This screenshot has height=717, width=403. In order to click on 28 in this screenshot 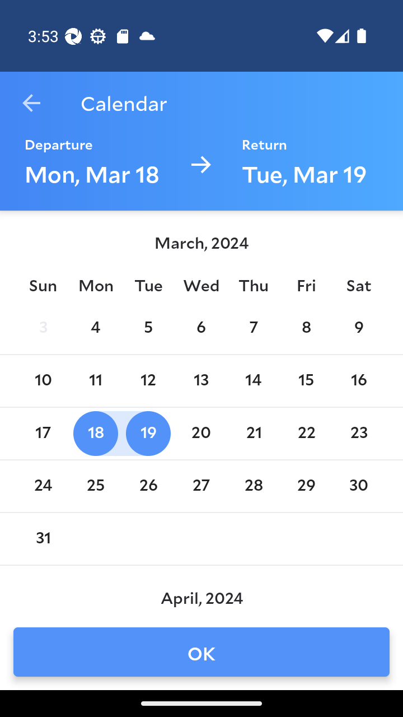, I will do `click(254, 486)`.